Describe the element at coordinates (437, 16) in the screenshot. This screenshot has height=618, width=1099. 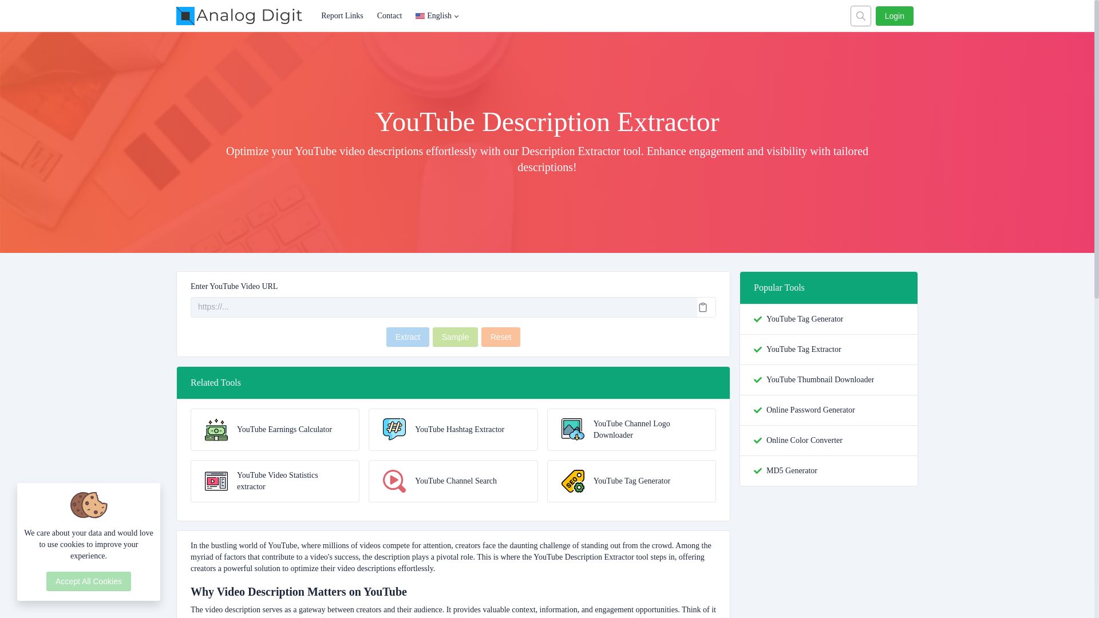
I see `English` at that location.